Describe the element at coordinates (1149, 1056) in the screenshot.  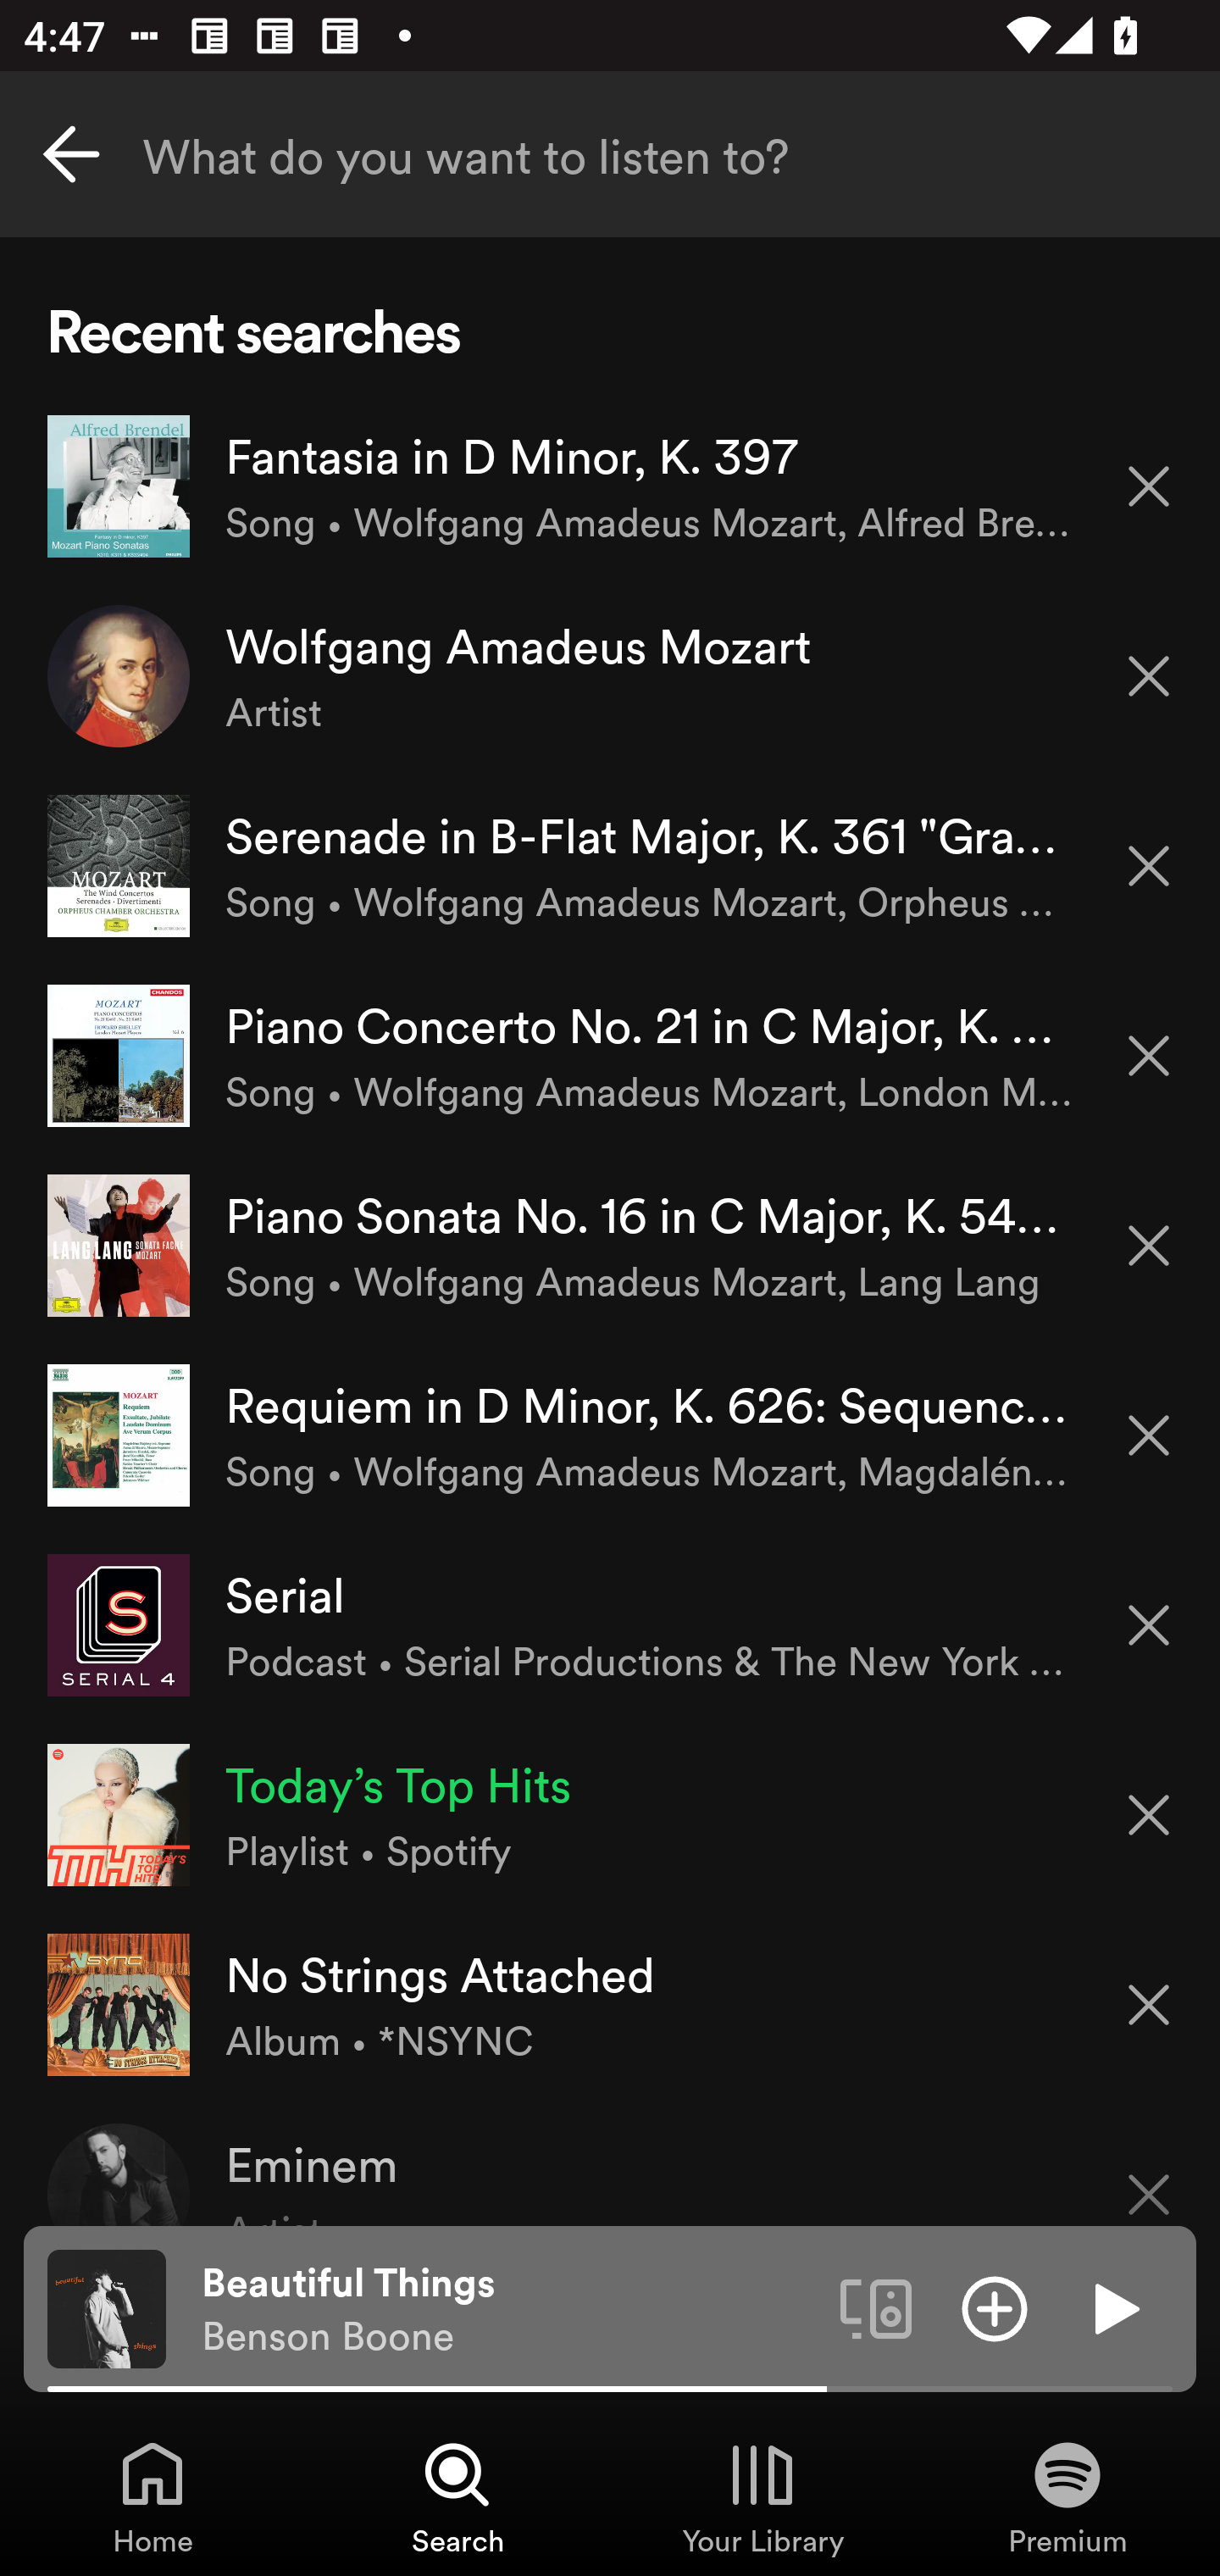
I see `Remove` at that location.